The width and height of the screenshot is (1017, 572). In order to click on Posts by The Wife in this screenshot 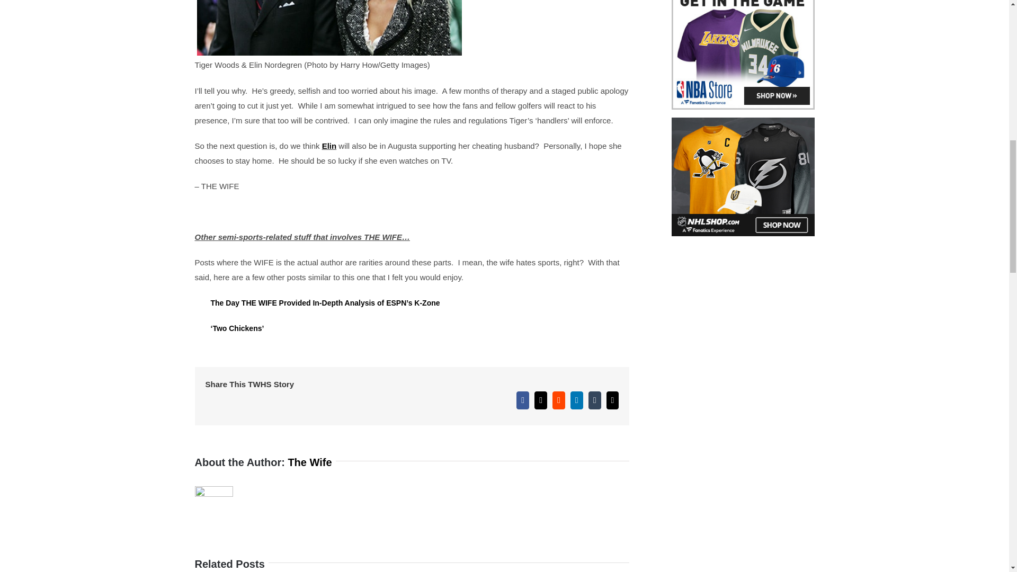, I will do `click(309, 462)`.